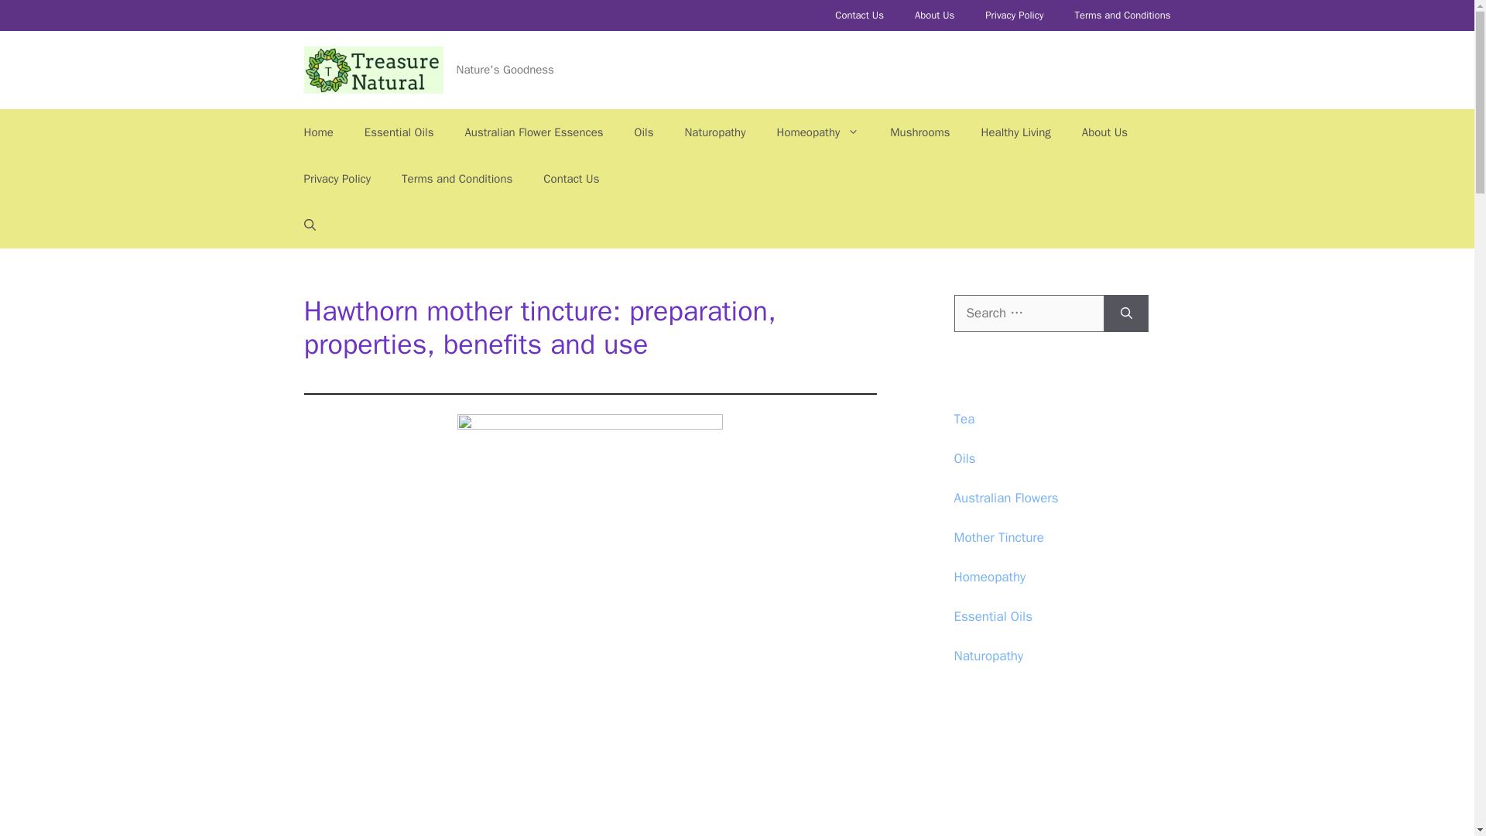 The height and width of the screenshot is (836, 1486). Describe the element at coordinates (934, 15) in the screenshot. I see `About Us` at that location.